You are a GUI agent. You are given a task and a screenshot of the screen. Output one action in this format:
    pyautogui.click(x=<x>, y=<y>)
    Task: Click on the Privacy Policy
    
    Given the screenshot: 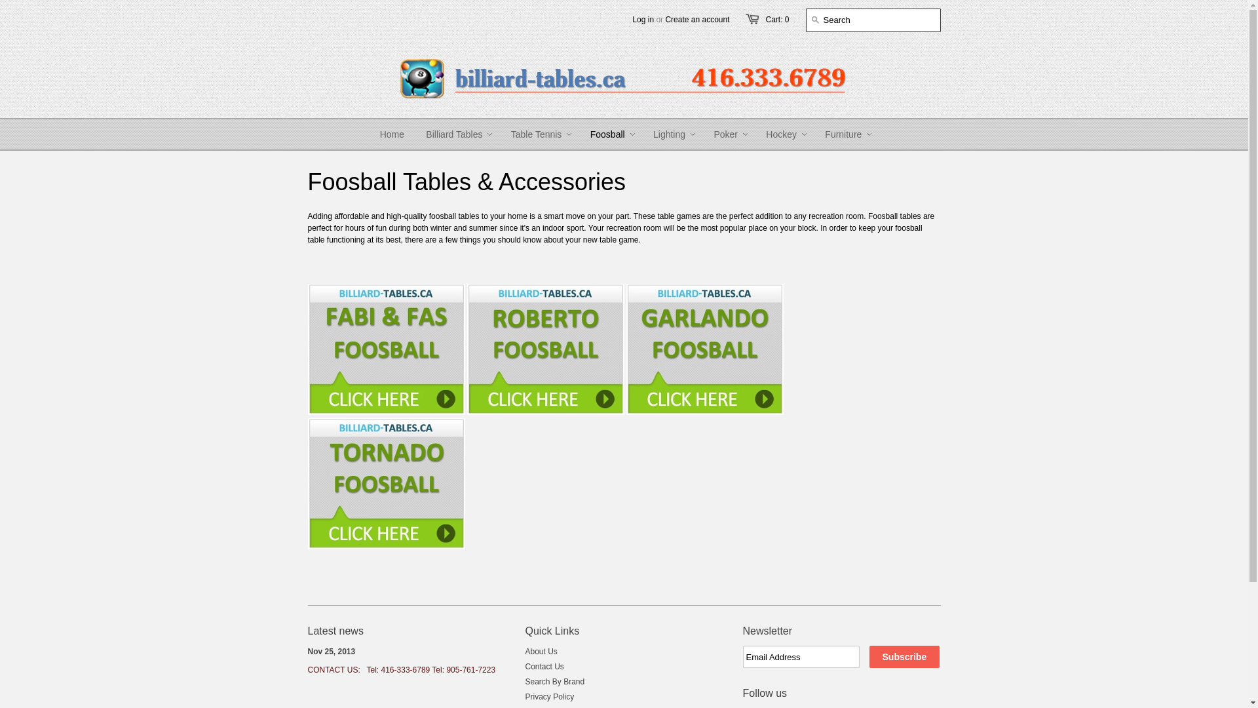 What is the action you would take?
    pyautogui.click(x=550, y=697)
    